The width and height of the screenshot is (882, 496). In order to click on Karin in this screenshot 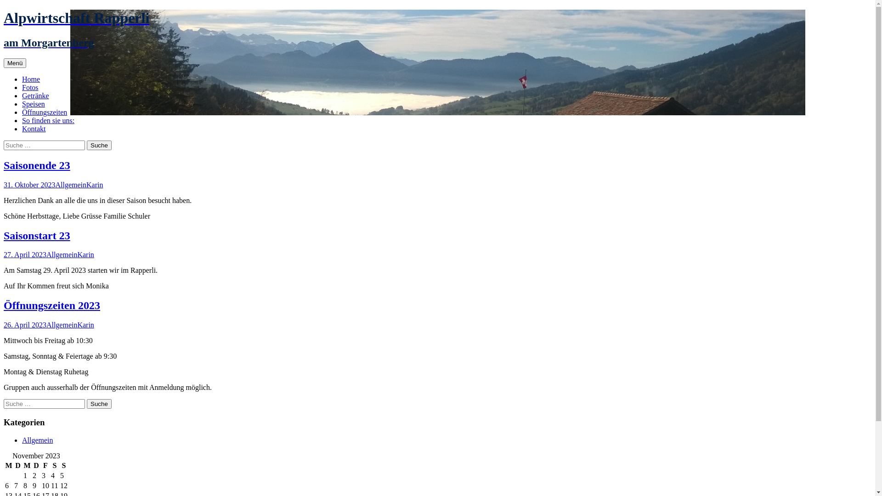, I will do `click(85, 254)`.